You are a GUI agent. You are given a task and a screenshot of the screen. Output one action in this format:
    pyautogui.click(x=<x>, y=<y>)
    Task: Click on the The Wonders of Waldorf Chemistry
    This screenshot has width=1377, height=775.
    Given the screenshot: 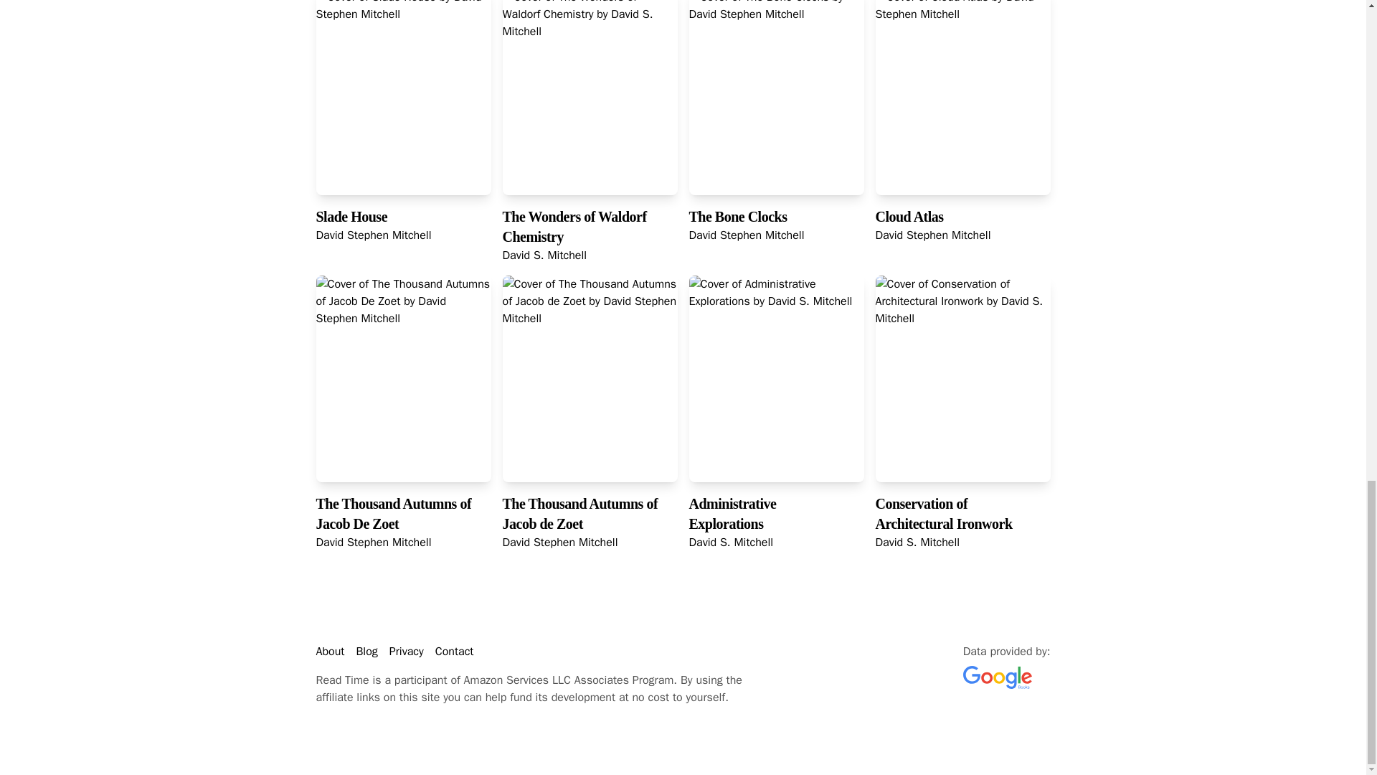 What is the action you would take?
    pyautogui.click(x=574, y=227)
    